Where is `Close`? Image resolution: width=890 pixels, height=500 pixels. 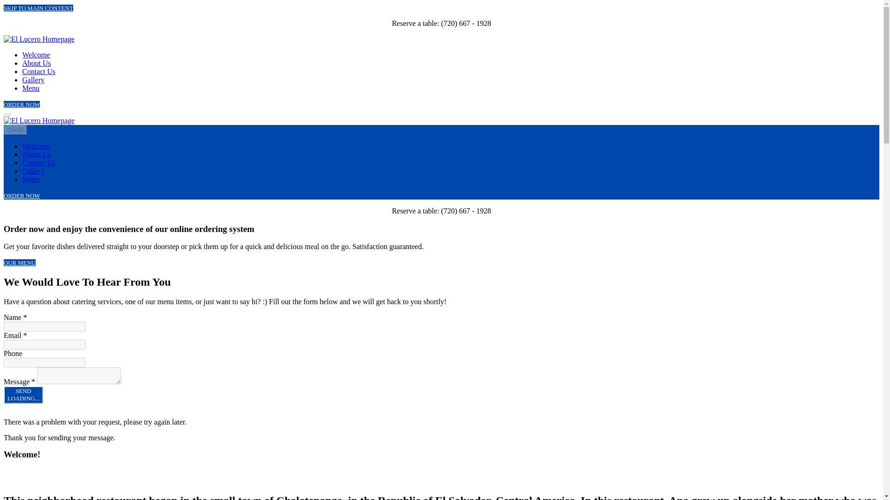 Close is located at coordinates (21, 195).